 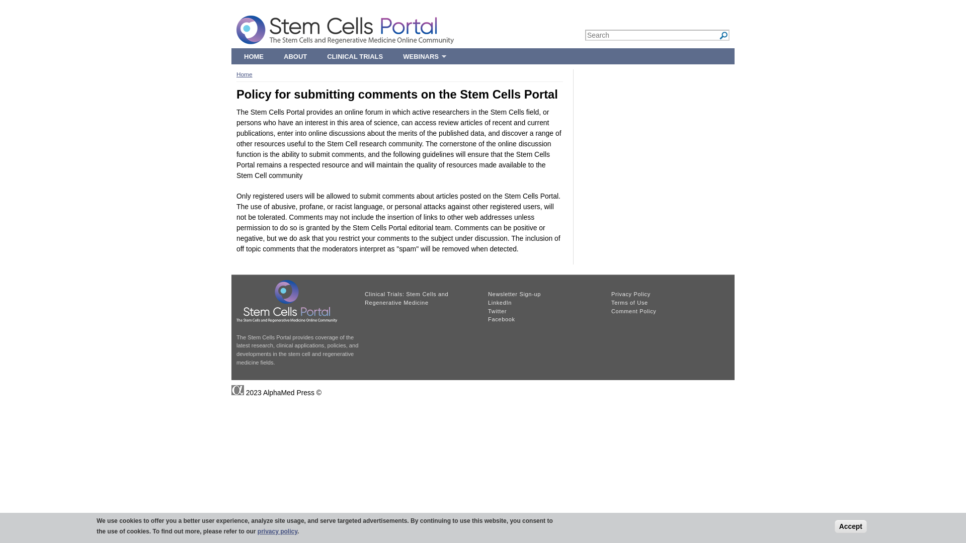 What do you see at coordinates (501, 319) in the screenshot?
I see `Facebook` at bounding box center [501, 319].